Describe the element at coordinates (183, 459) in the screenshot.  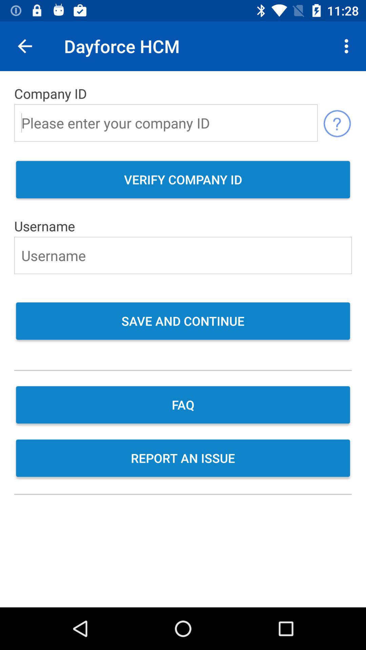
I see `select the item below faq` at that location.